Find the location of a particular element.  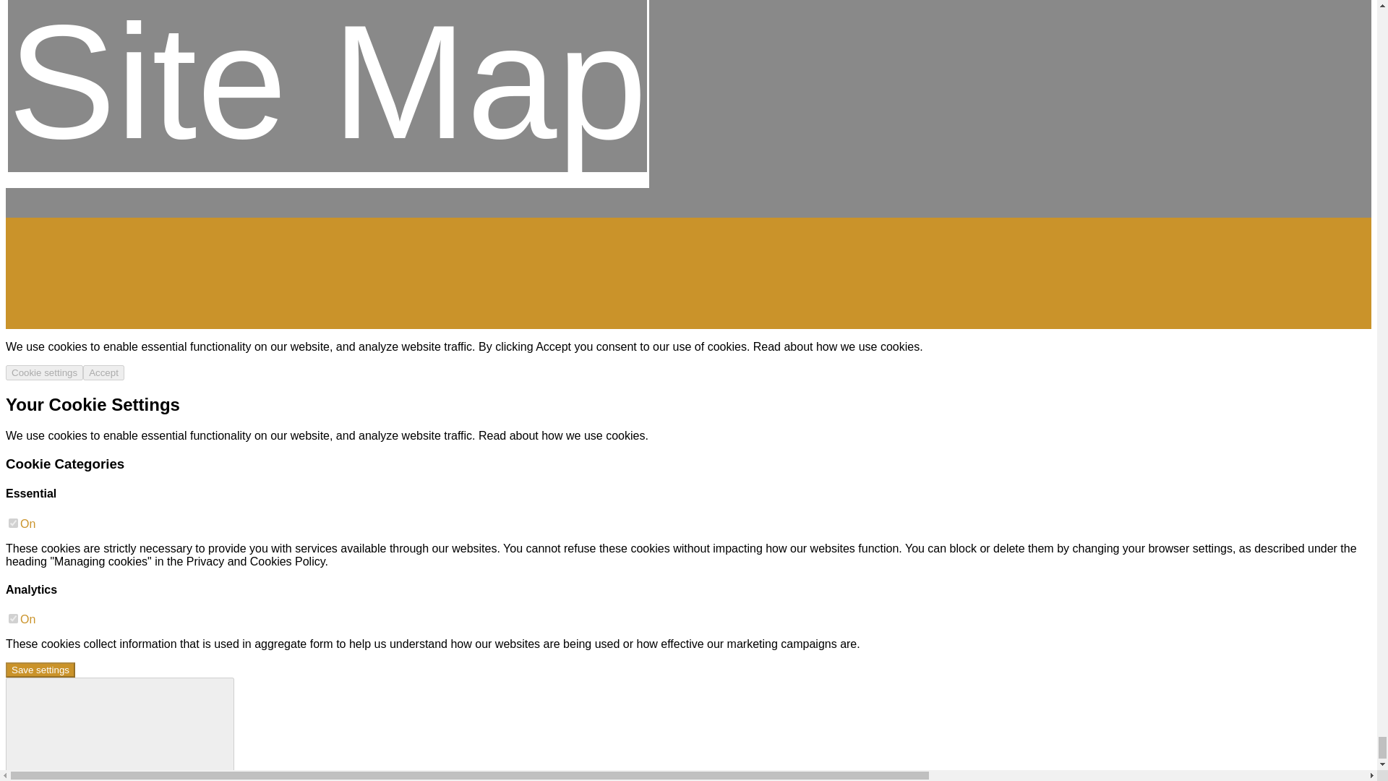

Cookie settings is located at coordinates (44, 372).